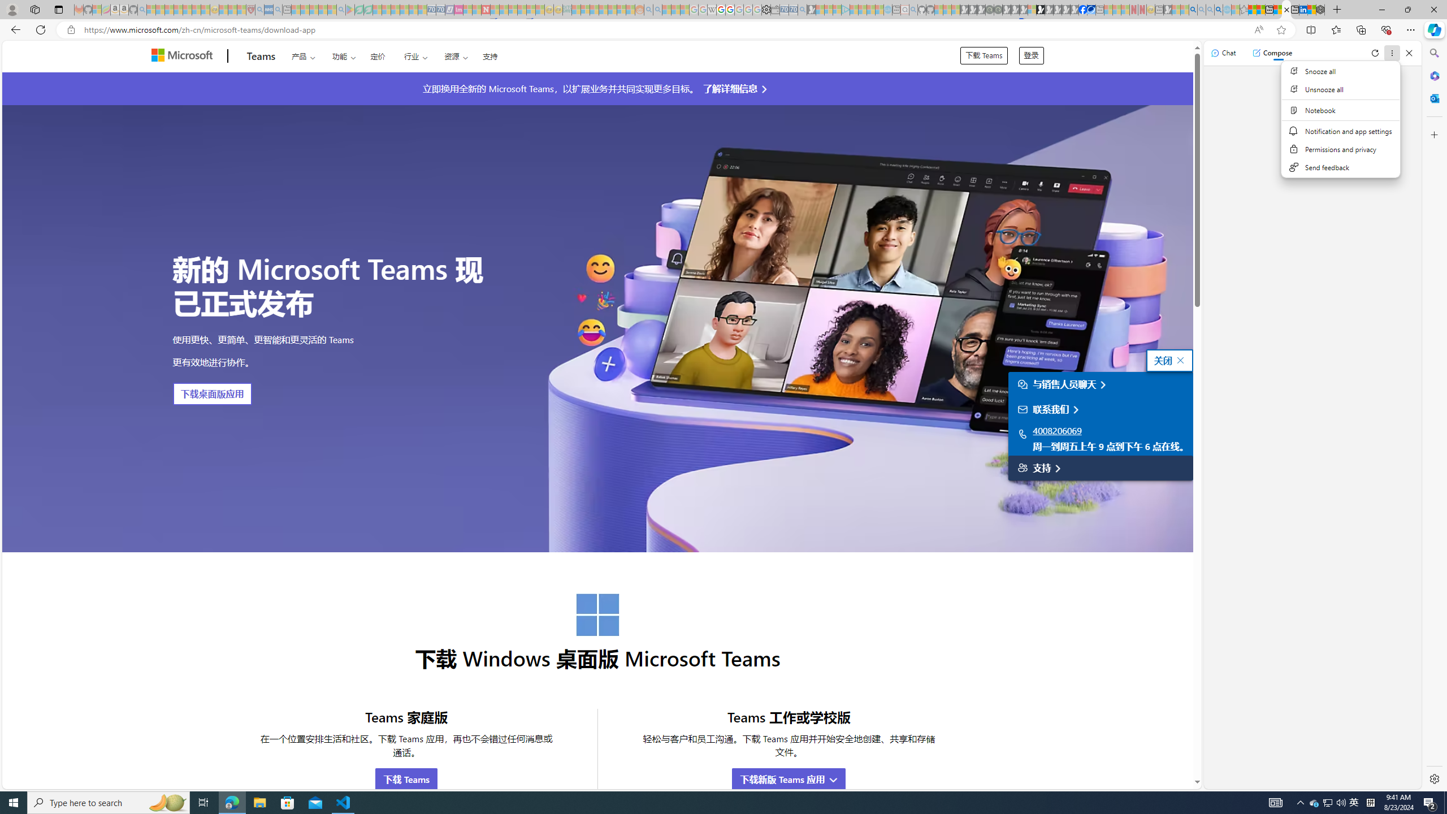 This screenshot has height=814, width=1447. I want to click on Utah sues federal government - Search - Sleeping, so click(657, 10).